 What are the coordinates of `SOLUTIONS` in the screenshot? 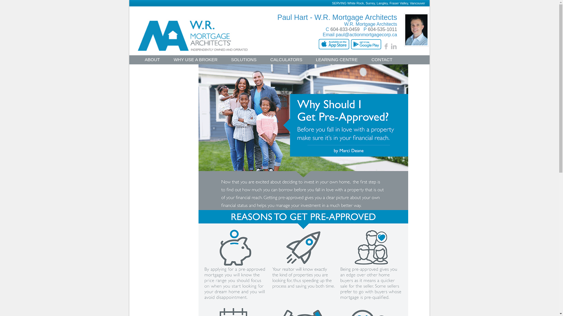 It's located at (244, 61).